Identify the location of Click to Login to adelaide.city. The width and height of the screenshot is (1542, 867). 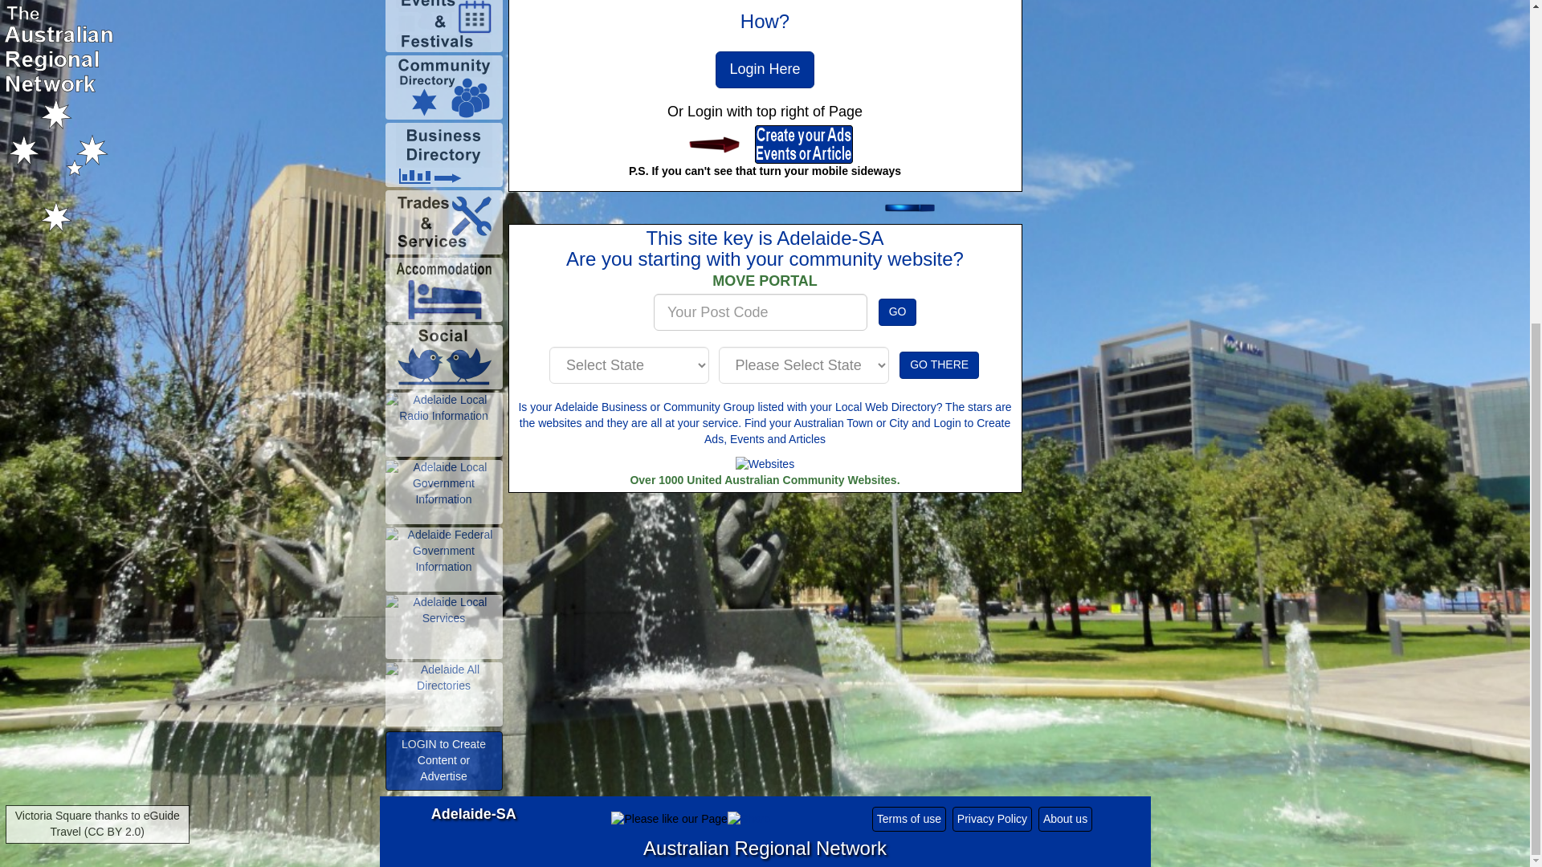
(716, 144).